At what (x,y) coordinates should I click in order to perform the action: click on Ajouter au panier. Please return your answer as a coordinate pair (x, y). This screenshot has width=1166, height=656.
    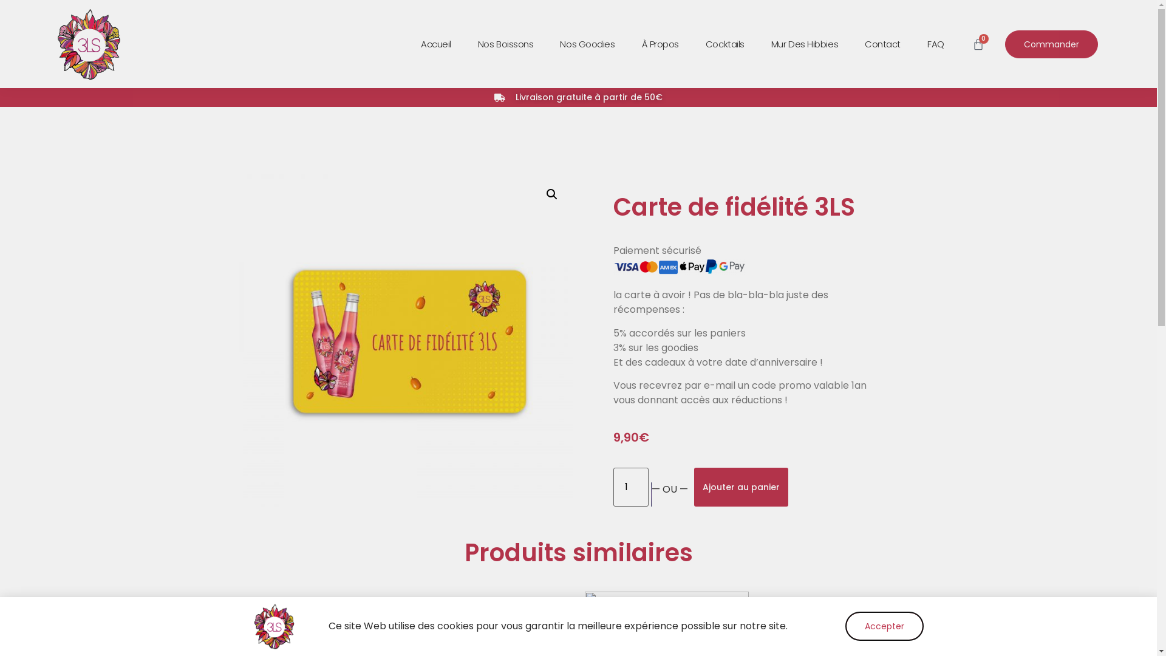
    Looking at the image, I should click on (741, 487).